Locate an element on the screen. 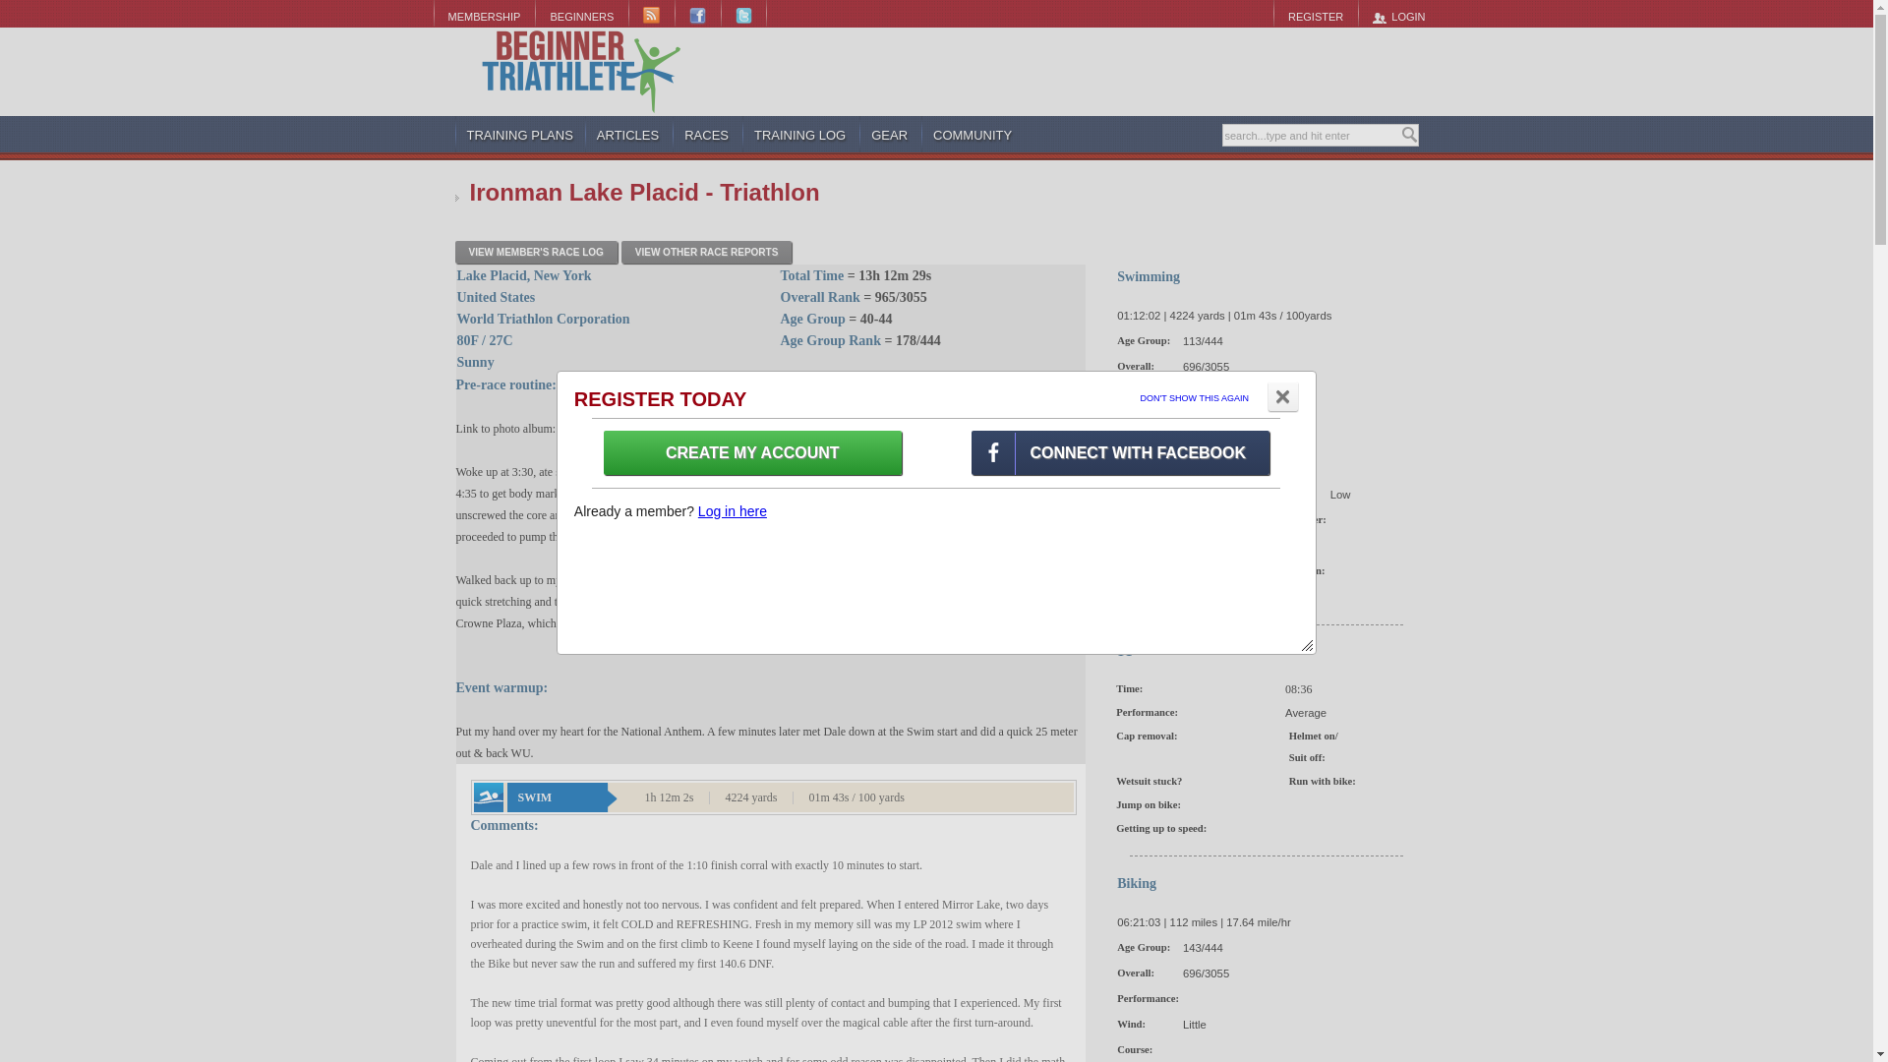 This screenshot has width=1888, height=1062. TRAINING LOG is located at coordinates (800, 135).